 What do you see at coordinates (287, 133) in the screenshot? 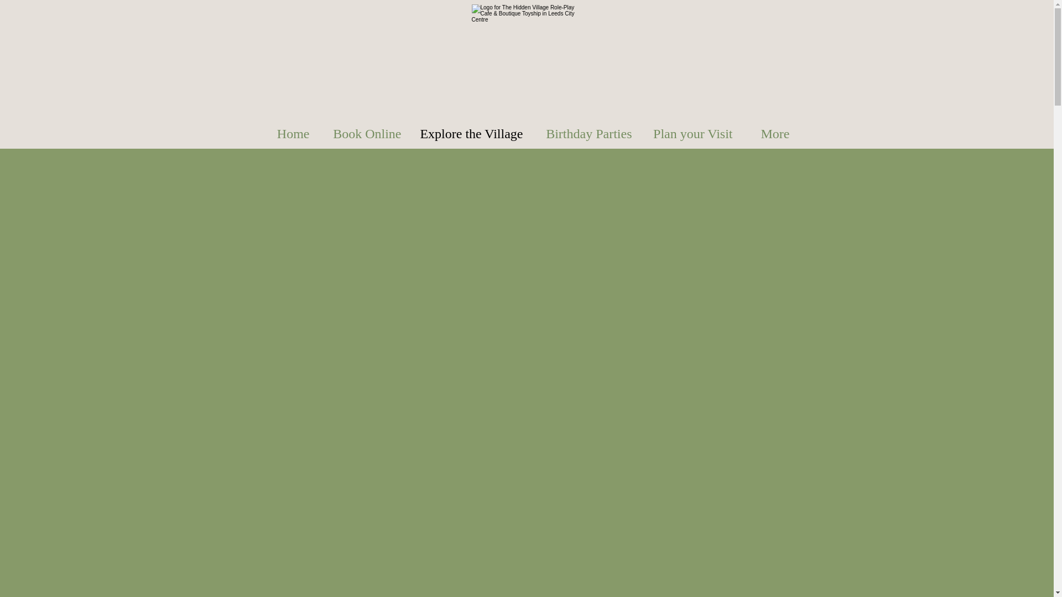
I see `Home` at bounding box center [287, 133].